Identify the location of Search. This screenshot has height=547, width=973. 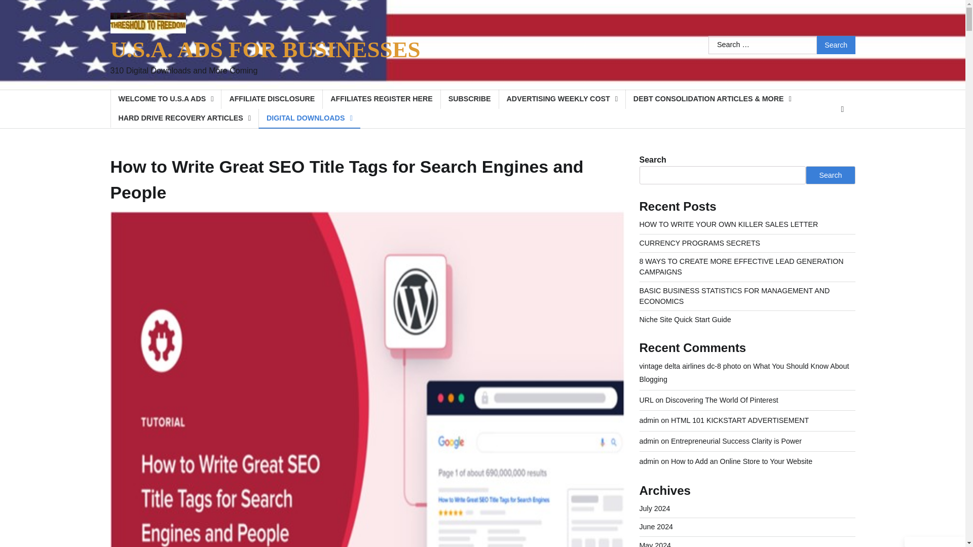
(836, 45).